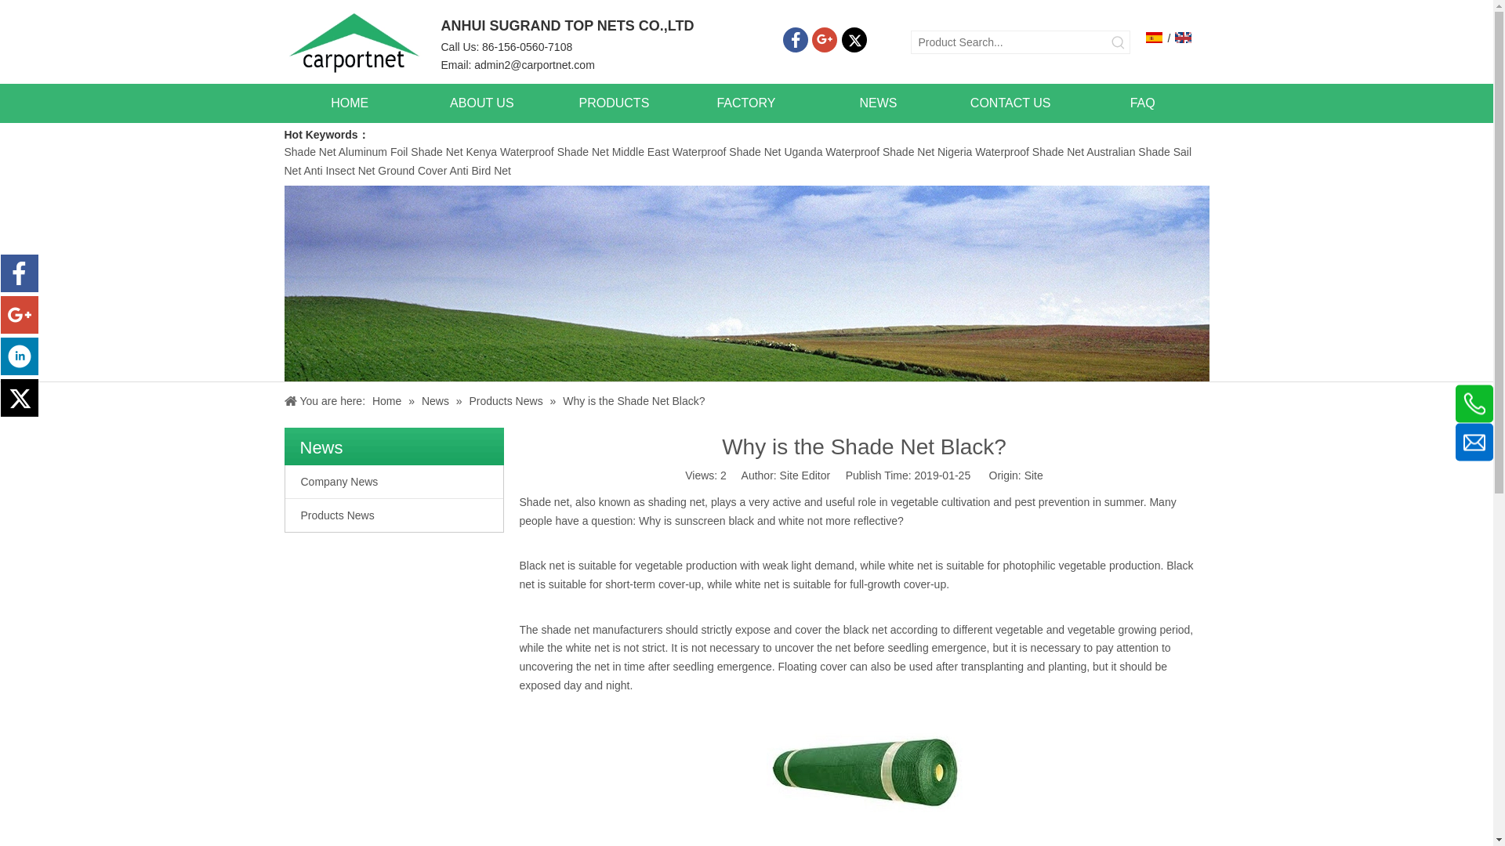 This screenshot has height=846, width=1505. I want to click on Uganda Waterproof Shade Net, so click(859, 151).